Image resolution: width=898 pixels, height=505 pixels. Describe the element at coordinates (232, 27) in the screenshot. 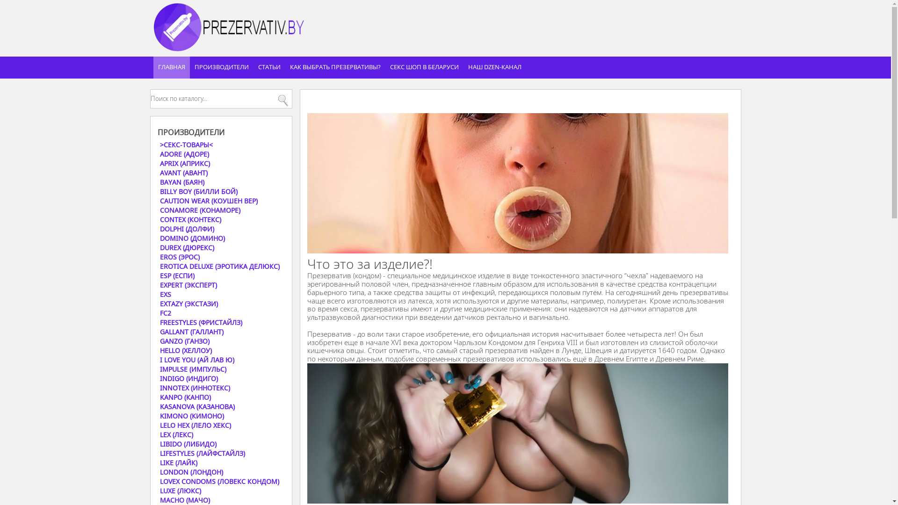

I see `prezervativ.by` at that location.